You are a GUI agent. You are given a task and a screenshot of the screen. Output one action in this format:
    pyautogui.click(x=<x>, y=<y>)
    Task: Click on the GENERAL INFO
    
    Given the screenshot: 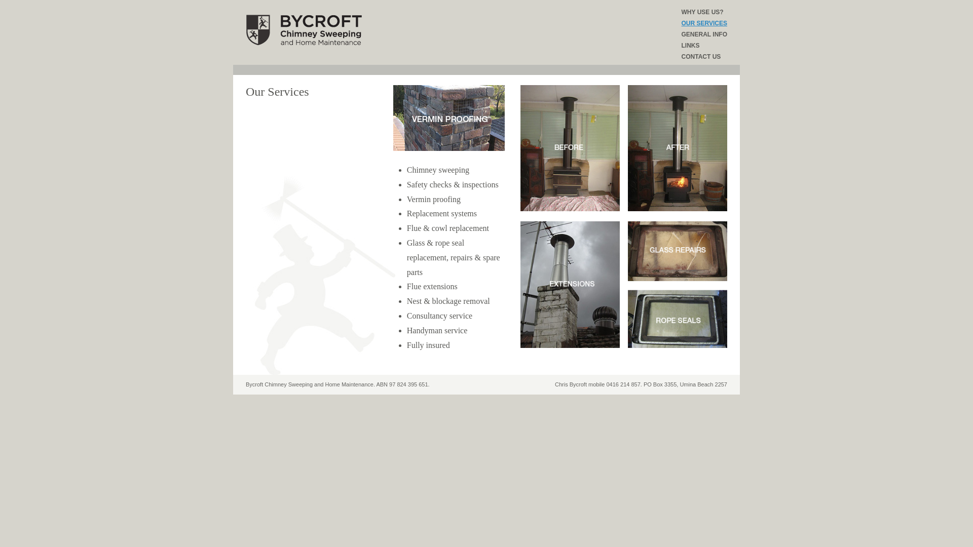 What is the action you would take?
    pyautogui.click(x=704, y=35)
    